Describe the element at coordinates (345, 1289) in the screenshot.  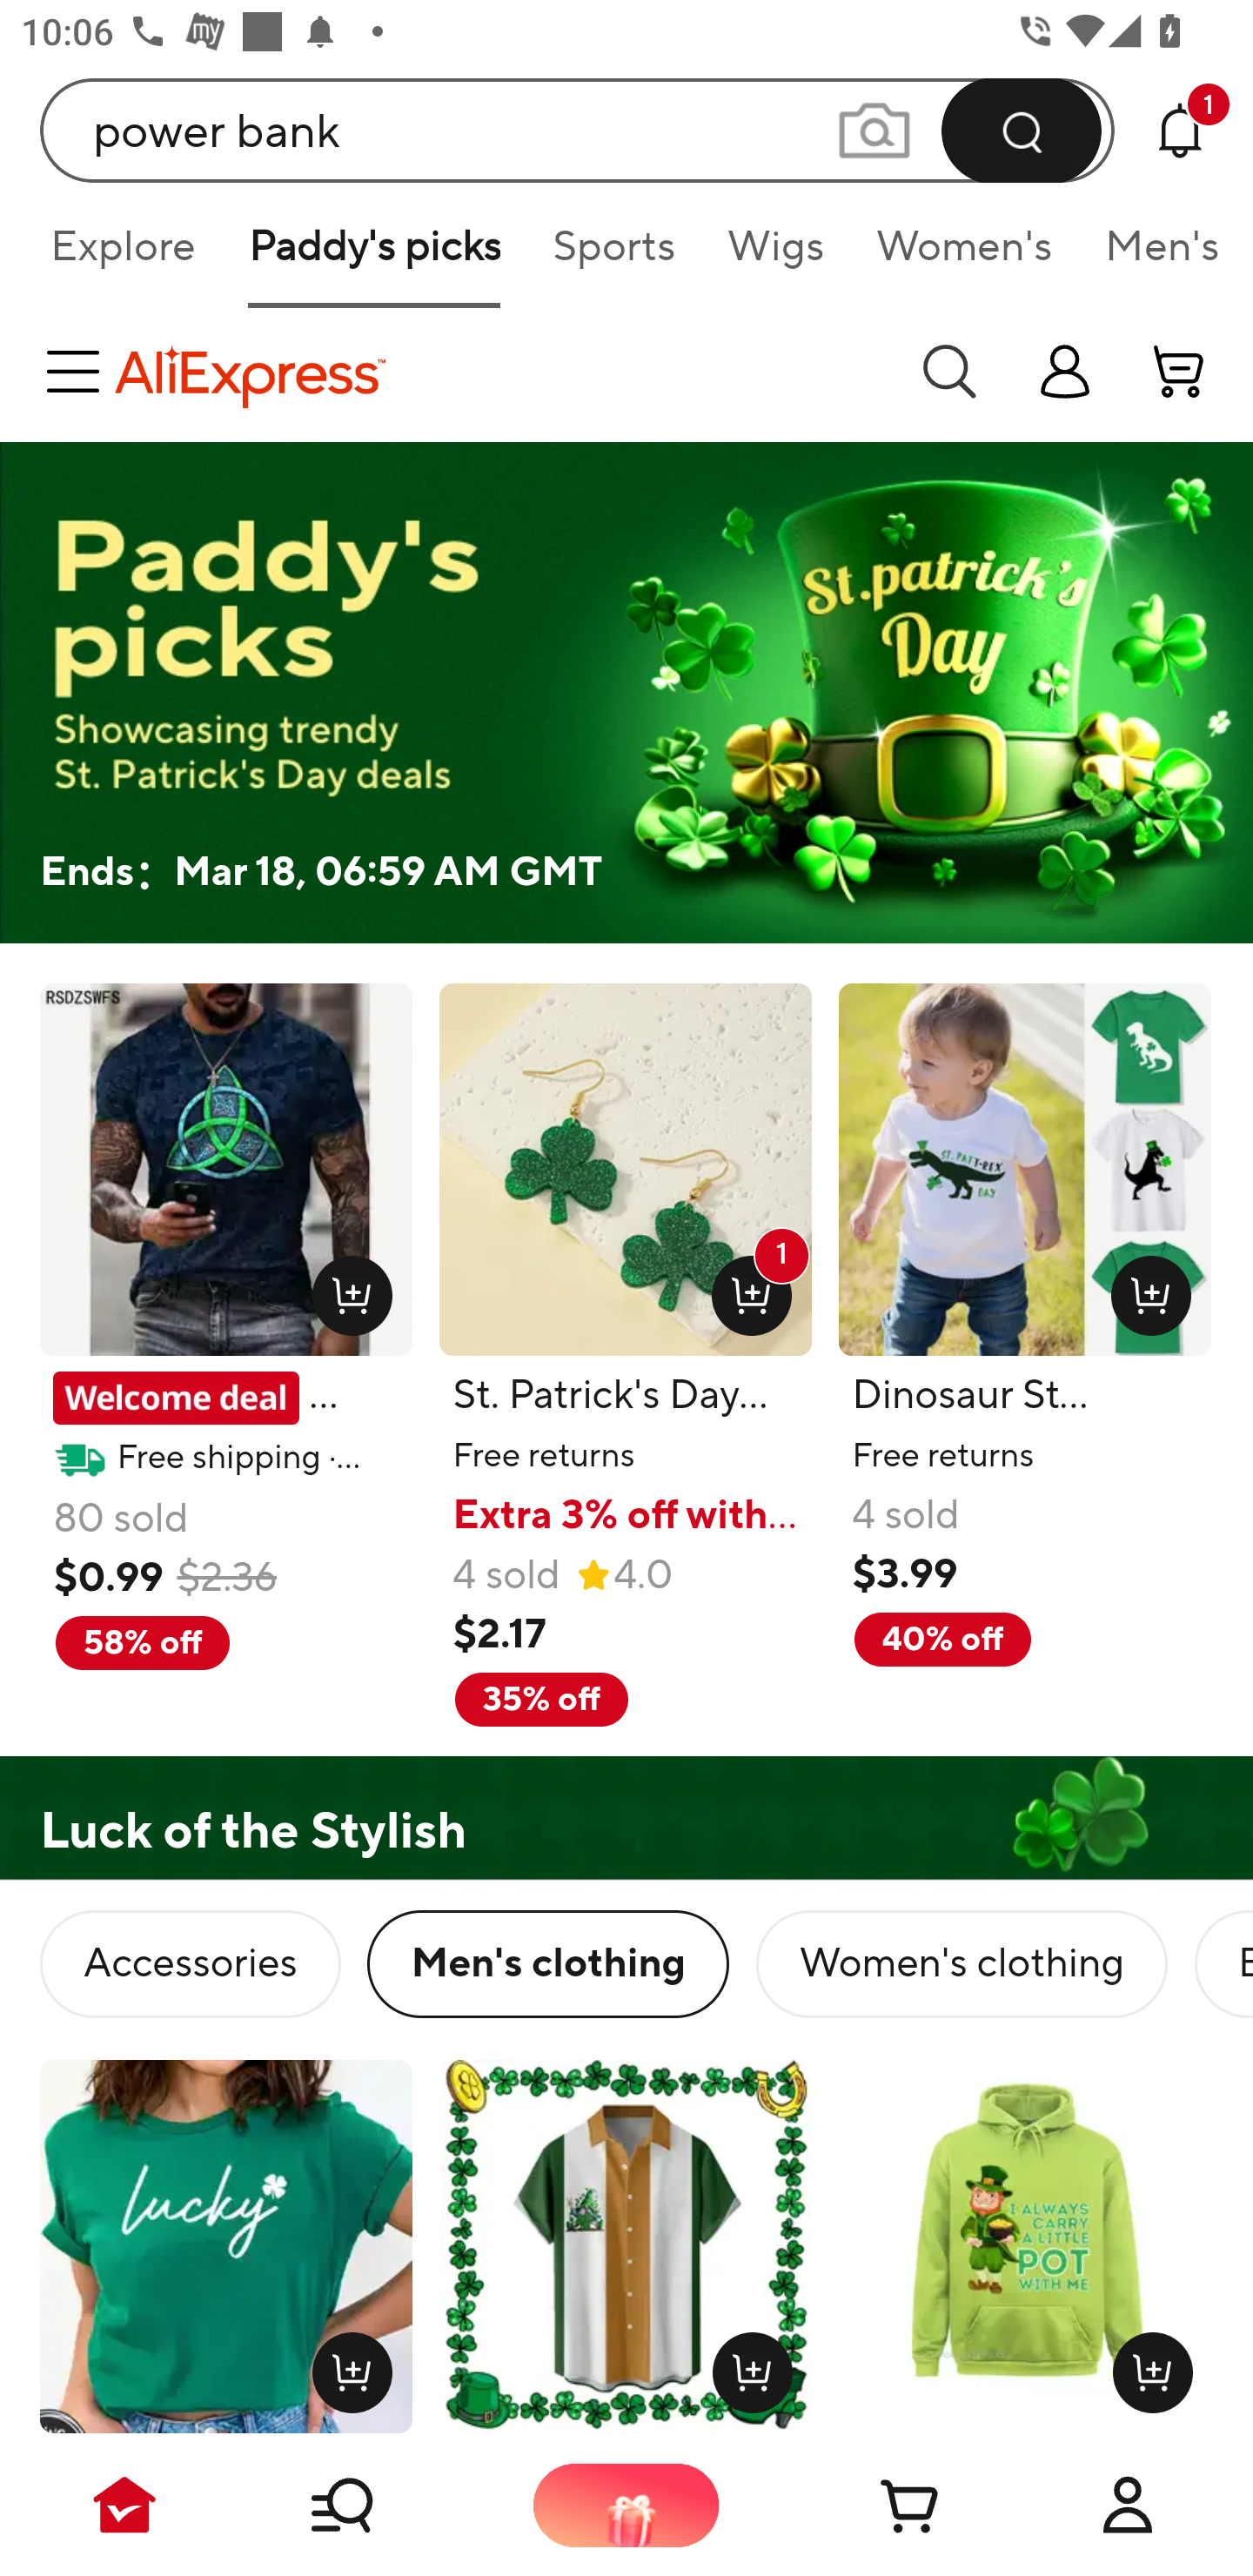
I see `128x128.png_` at that location.